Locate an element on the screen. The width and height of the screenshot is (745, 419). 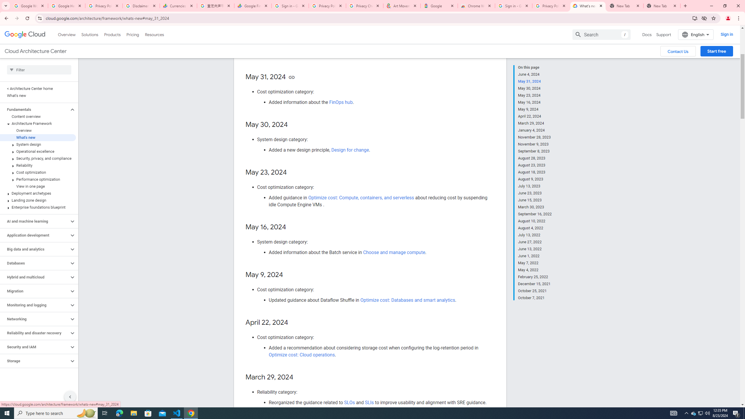
Currencies - Google Finance is located at coordinates (178, 6).